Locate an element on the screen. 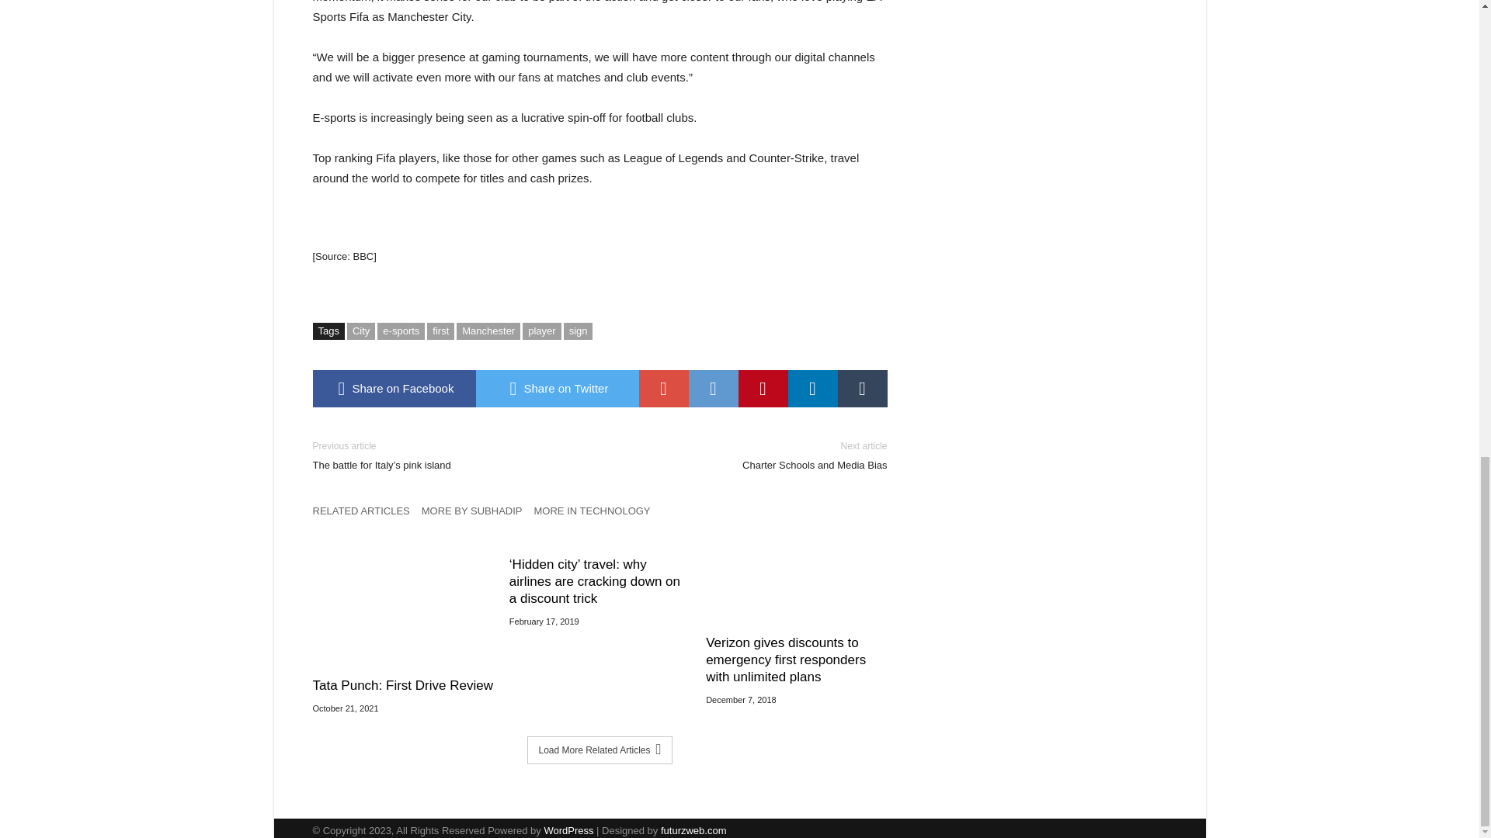  Share on Reddit is located at coordinates (578, 331).